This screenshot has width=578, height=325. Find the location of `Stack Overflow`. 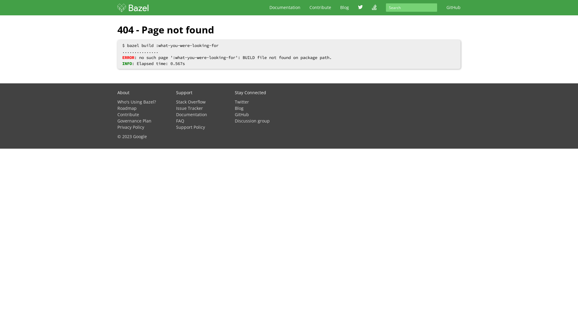

Stack Overflow is located at coordinates (191, 102).